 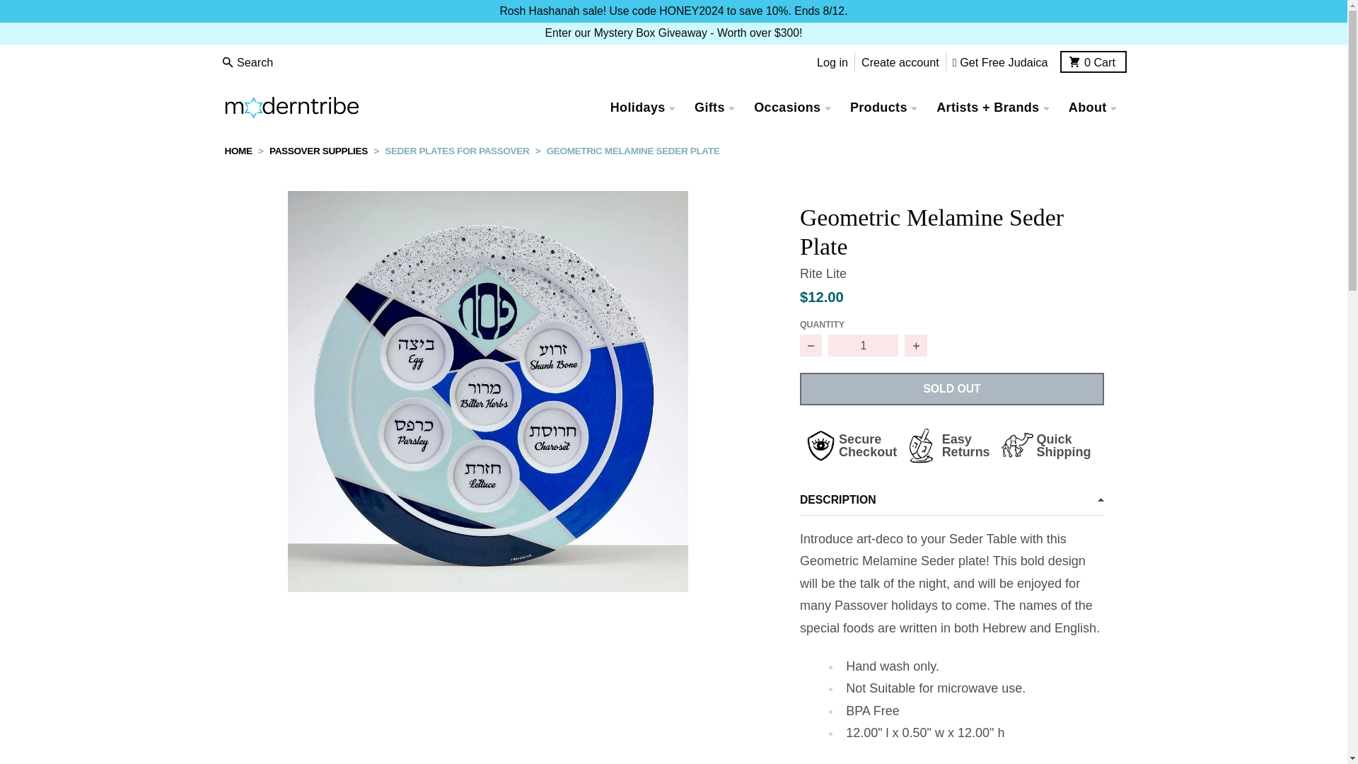 What do you see at coordinates (1093, 62) in the screenshot?
I see `Search` at bounding box center [1093, 62].